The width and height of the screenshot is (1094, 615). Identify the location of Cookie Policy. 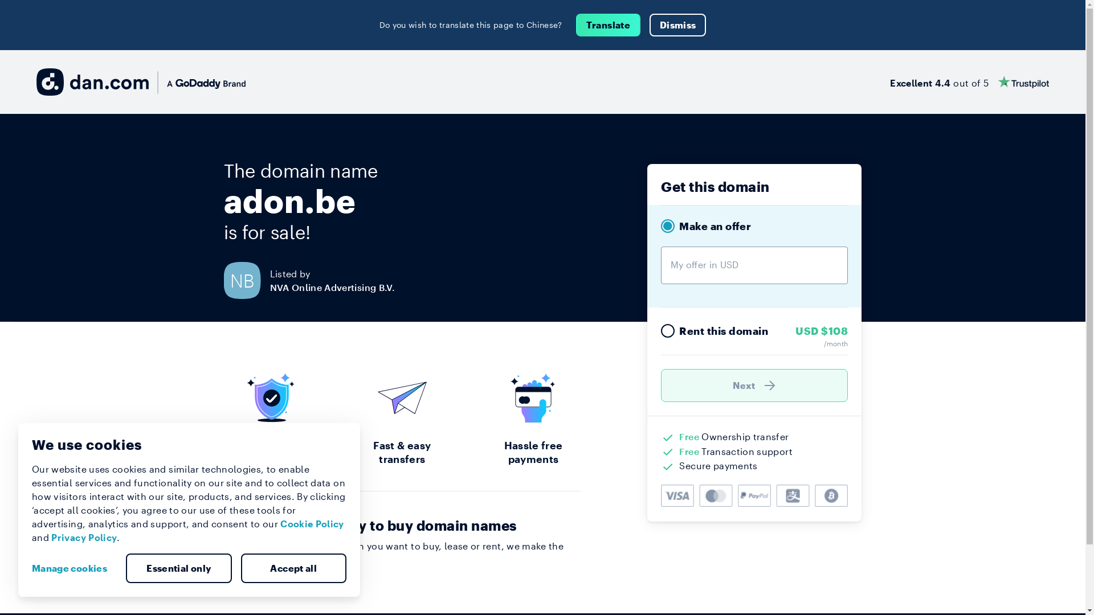
(312, 524).